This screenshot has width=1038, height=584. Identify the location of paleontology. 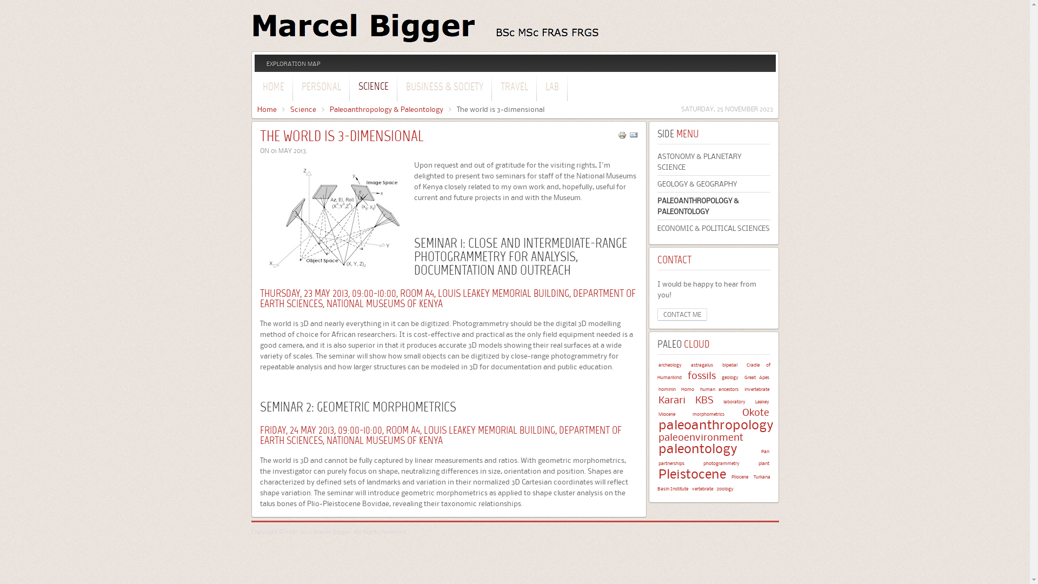
(698, 449).